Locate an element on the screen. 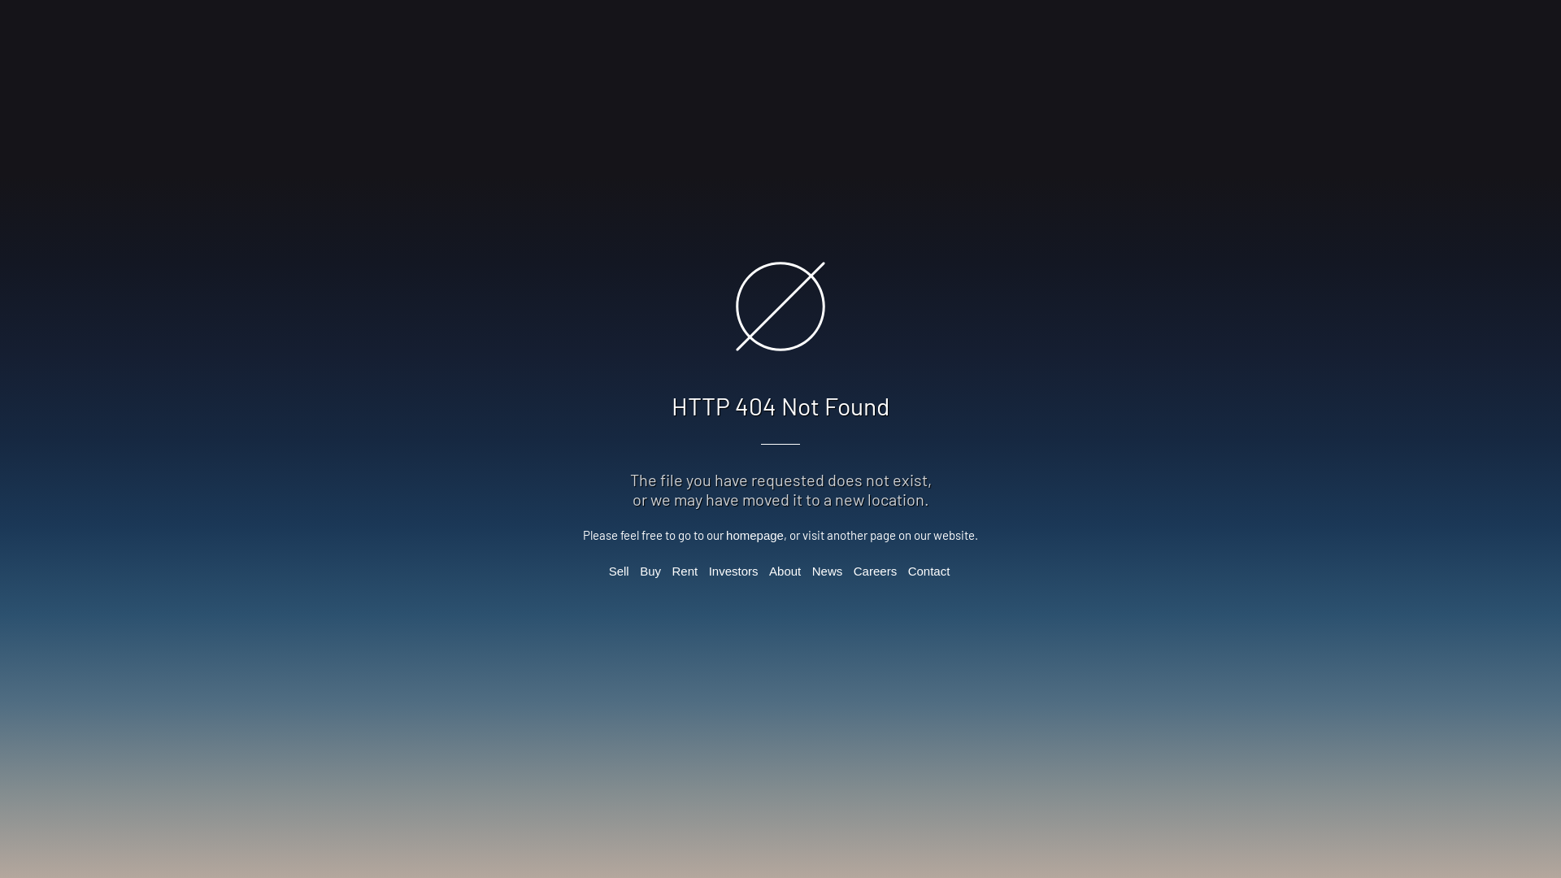 This screenshot has height=878, width=1561. Investors is located at coordinates (733, 571).